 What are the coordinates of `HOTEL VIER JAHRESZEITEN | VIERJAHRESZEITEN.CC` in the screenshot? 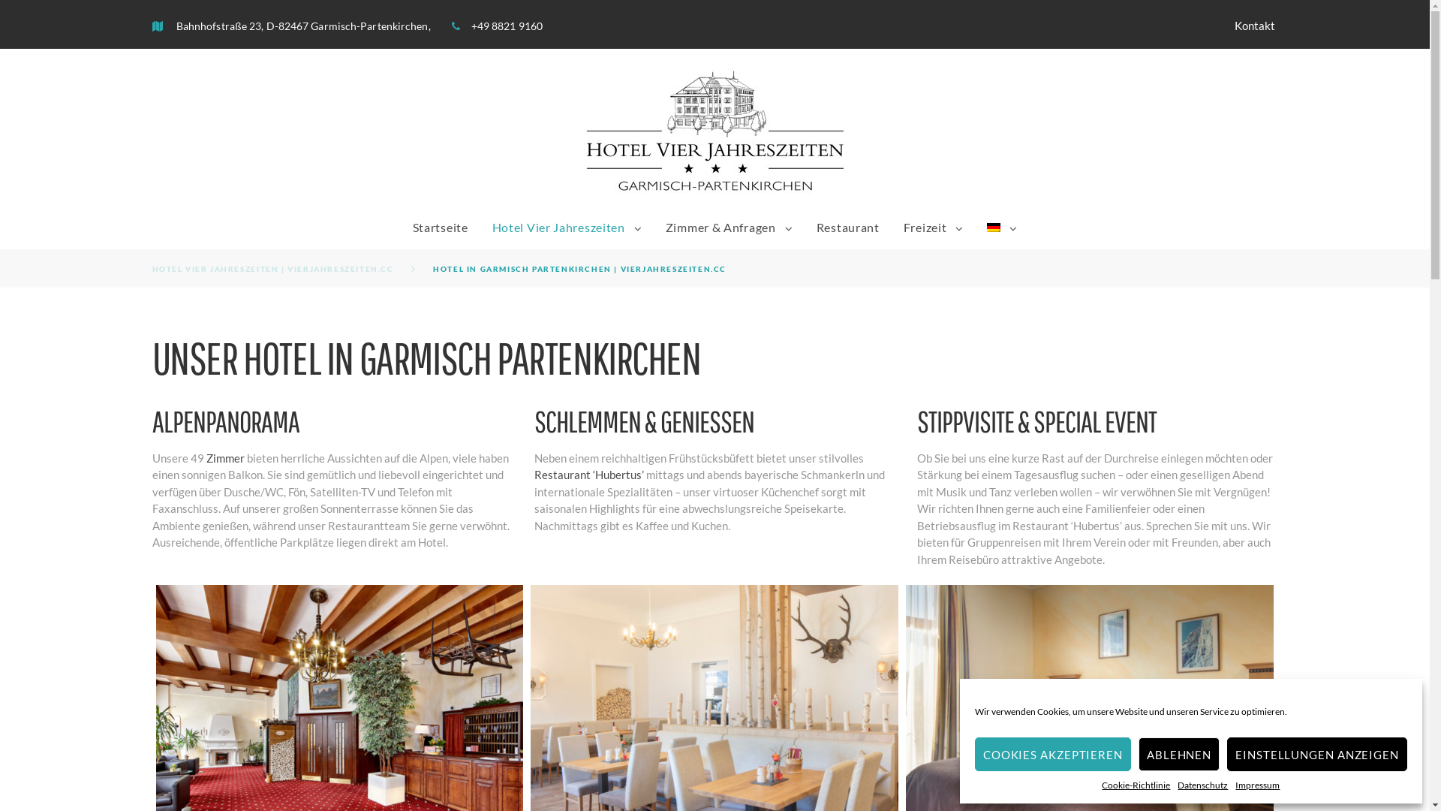 It's located at (272, 269).